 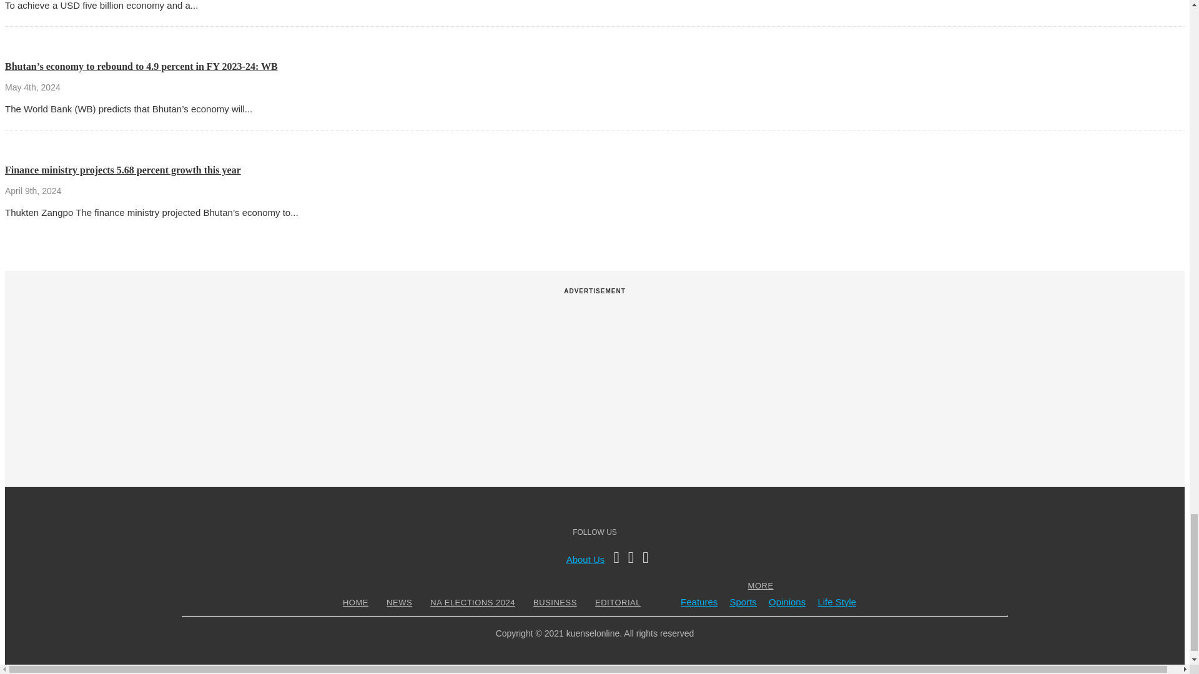 I want to click on NA ELECTIONS 2024, so click(x=472, y=602).